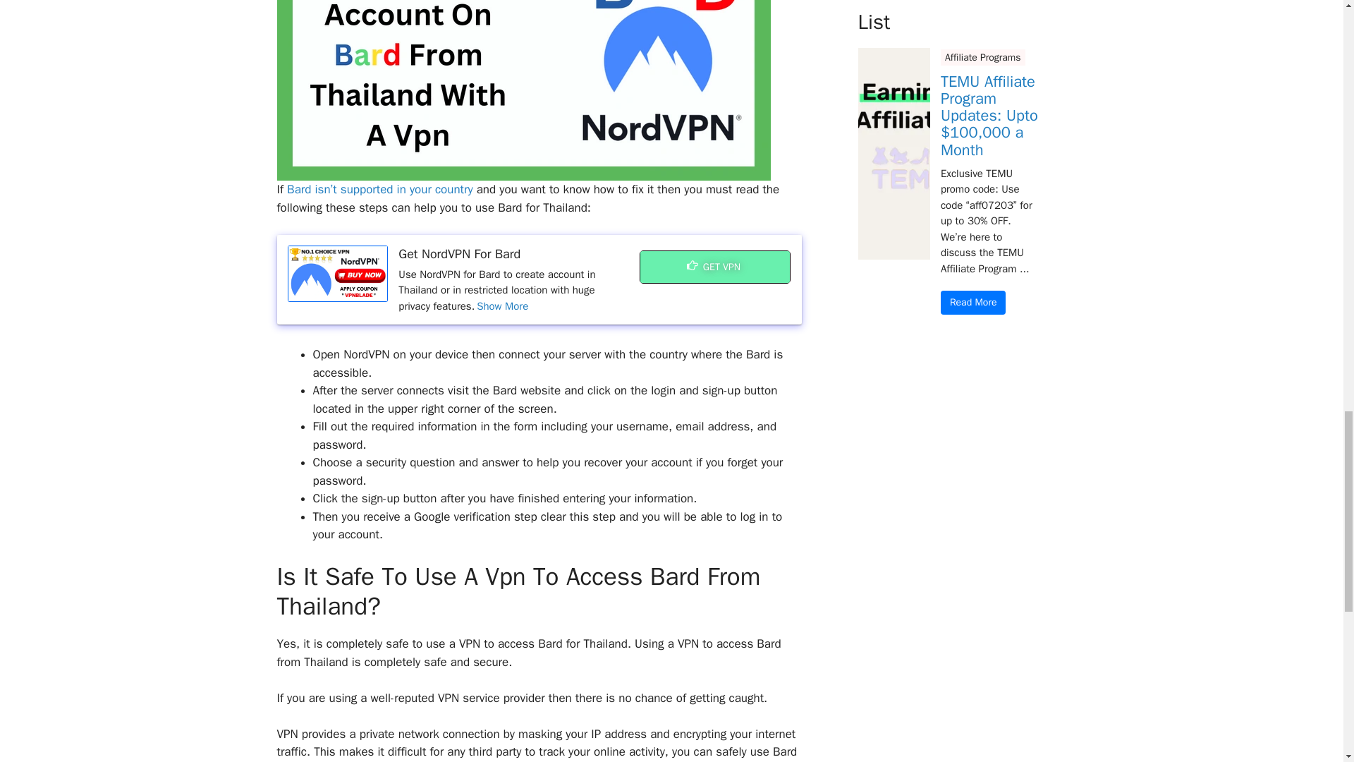  Describe the element at coordinates (715, 267) in the screenshot. I see `Get VPN` at that location.